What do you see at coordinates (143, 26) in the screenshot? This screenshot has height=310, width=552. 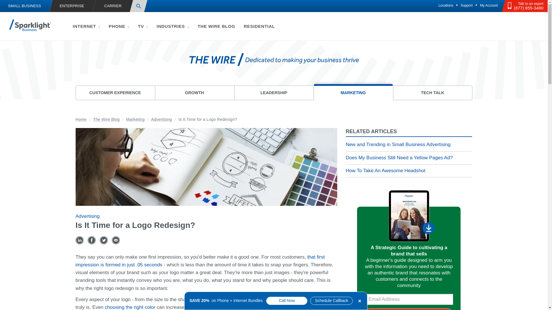 I see `TV` at bounding box center [143, 26].